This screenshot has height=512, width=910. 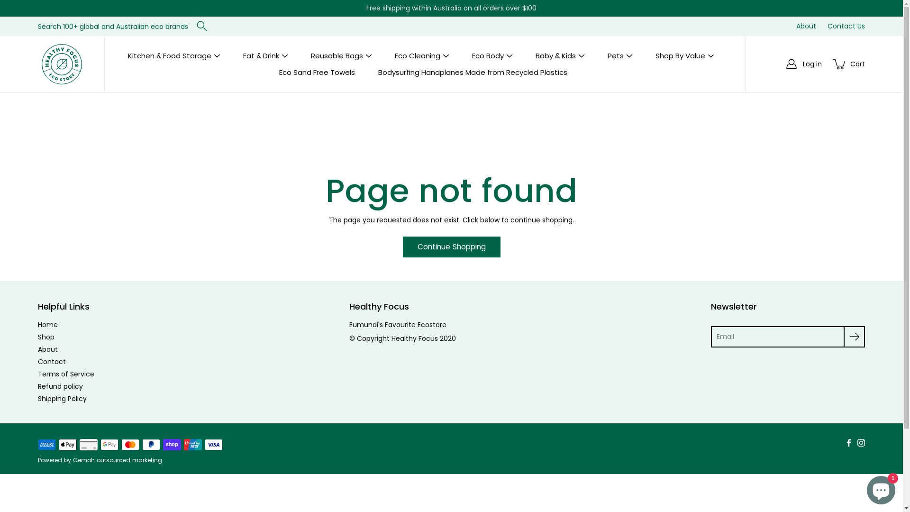 What do you see at coordinates (317, 72) in the screenshot?
I see `Eco Sand Free Towels` at bounding box center [317, 72].